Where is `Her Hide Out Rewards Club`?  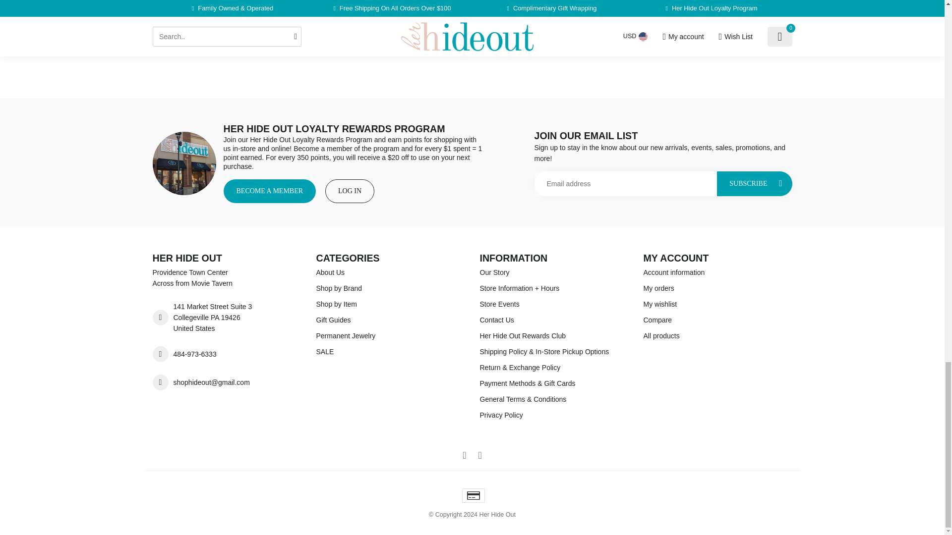 Her Hide Out Rewards Club is located at coordinates (554, 336).